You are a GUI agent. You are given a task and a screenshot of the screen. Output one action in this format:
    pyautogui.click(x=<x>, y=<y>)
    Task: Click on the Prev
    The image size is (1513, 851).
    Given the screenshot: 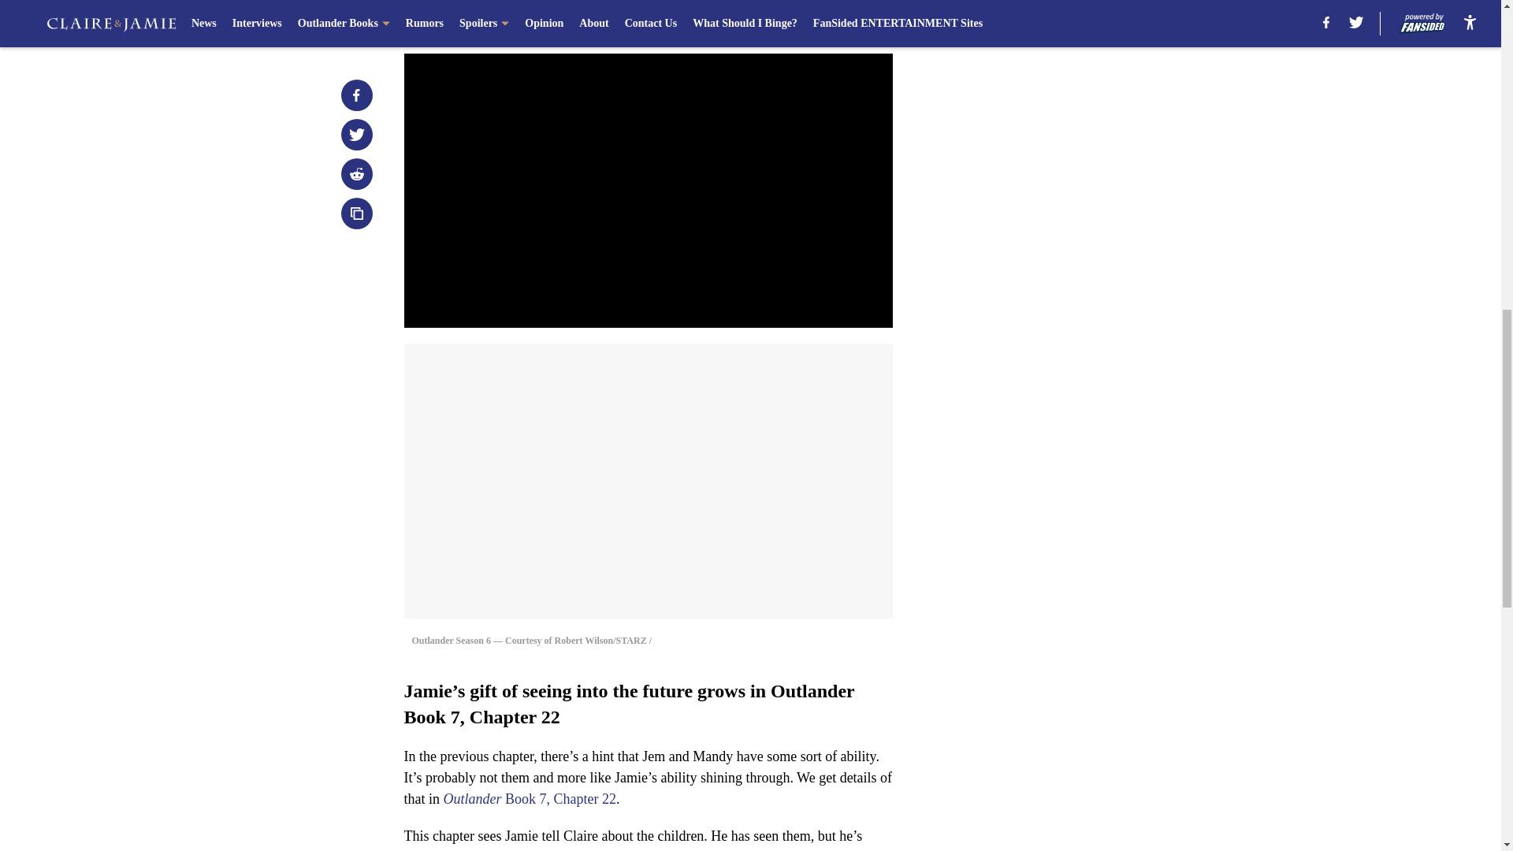 What is the action you would take?
    pyautogui.click(x=451, y=21)
    